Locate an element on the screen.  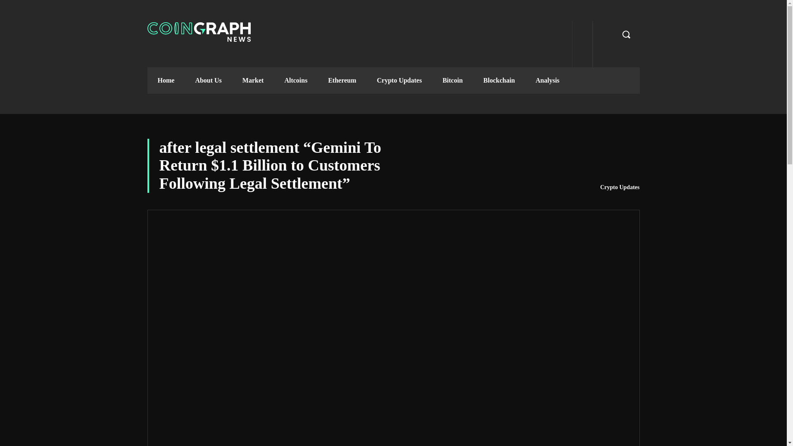
Market is located at coordinates (253, 80).